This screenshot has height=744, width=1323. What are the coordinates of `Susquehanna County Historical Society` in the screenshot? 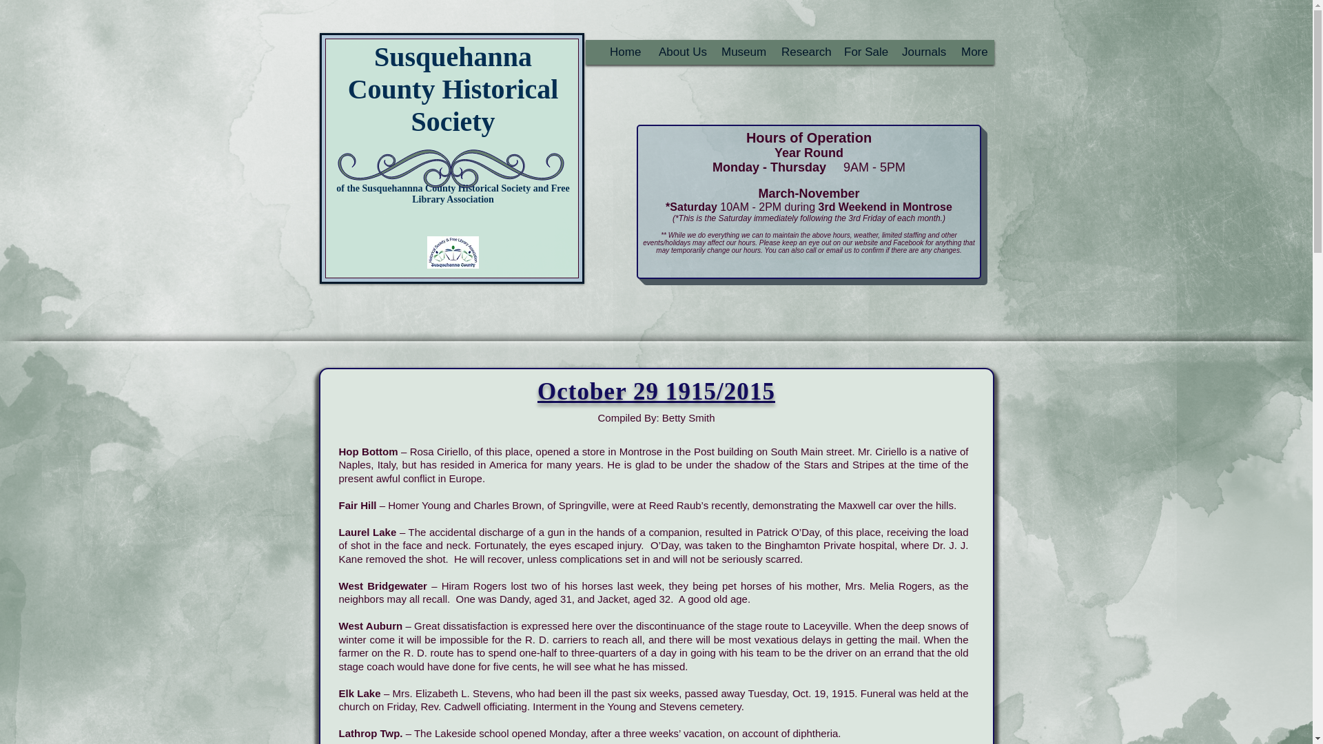 It's located at (453, 89).